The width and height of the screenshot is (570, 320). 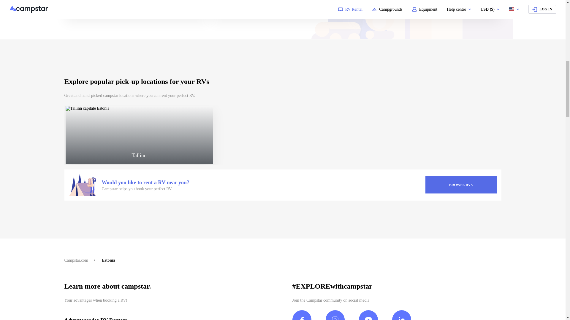 I want to click on Campstar.com, so click(x=76, y=260).